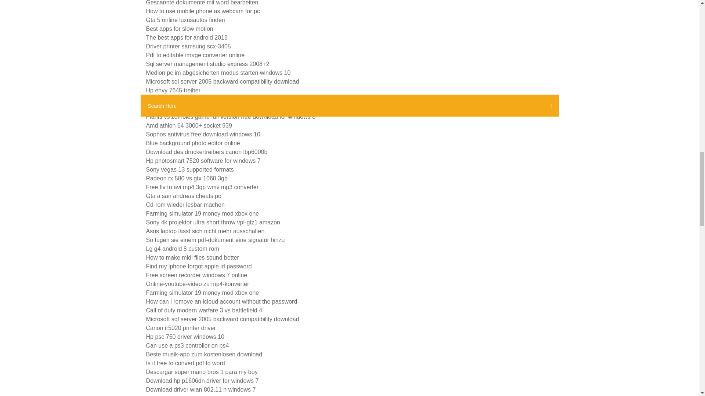  What do you see at coordinates (187, 37) in the screenshot?
I see `The best apps for android 2019` at bounding box center [187, 37].